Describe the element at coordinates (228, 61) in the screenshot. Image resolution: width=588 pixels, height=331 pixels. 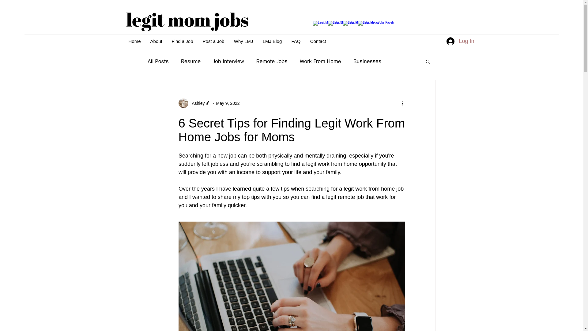
I see `Job Interview` at that location.